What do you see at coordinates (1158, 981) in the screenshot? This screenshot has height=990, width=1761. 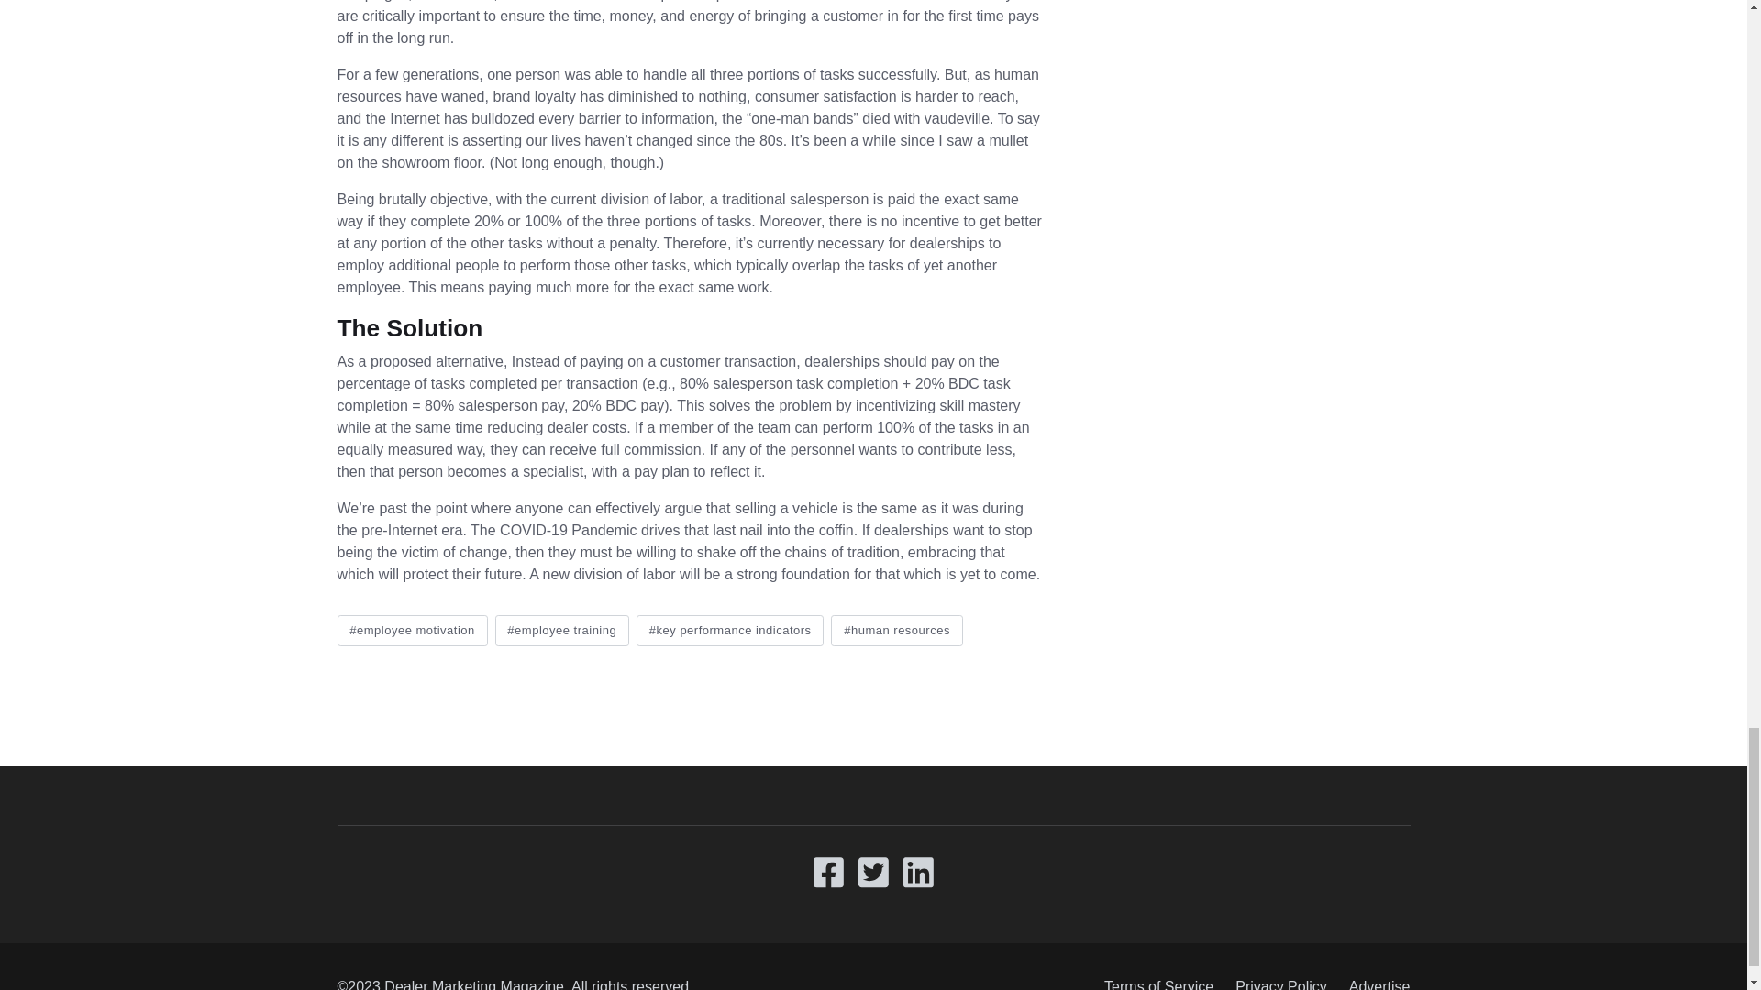 I see `Terms of Service` at bounding box center [1158, 981].